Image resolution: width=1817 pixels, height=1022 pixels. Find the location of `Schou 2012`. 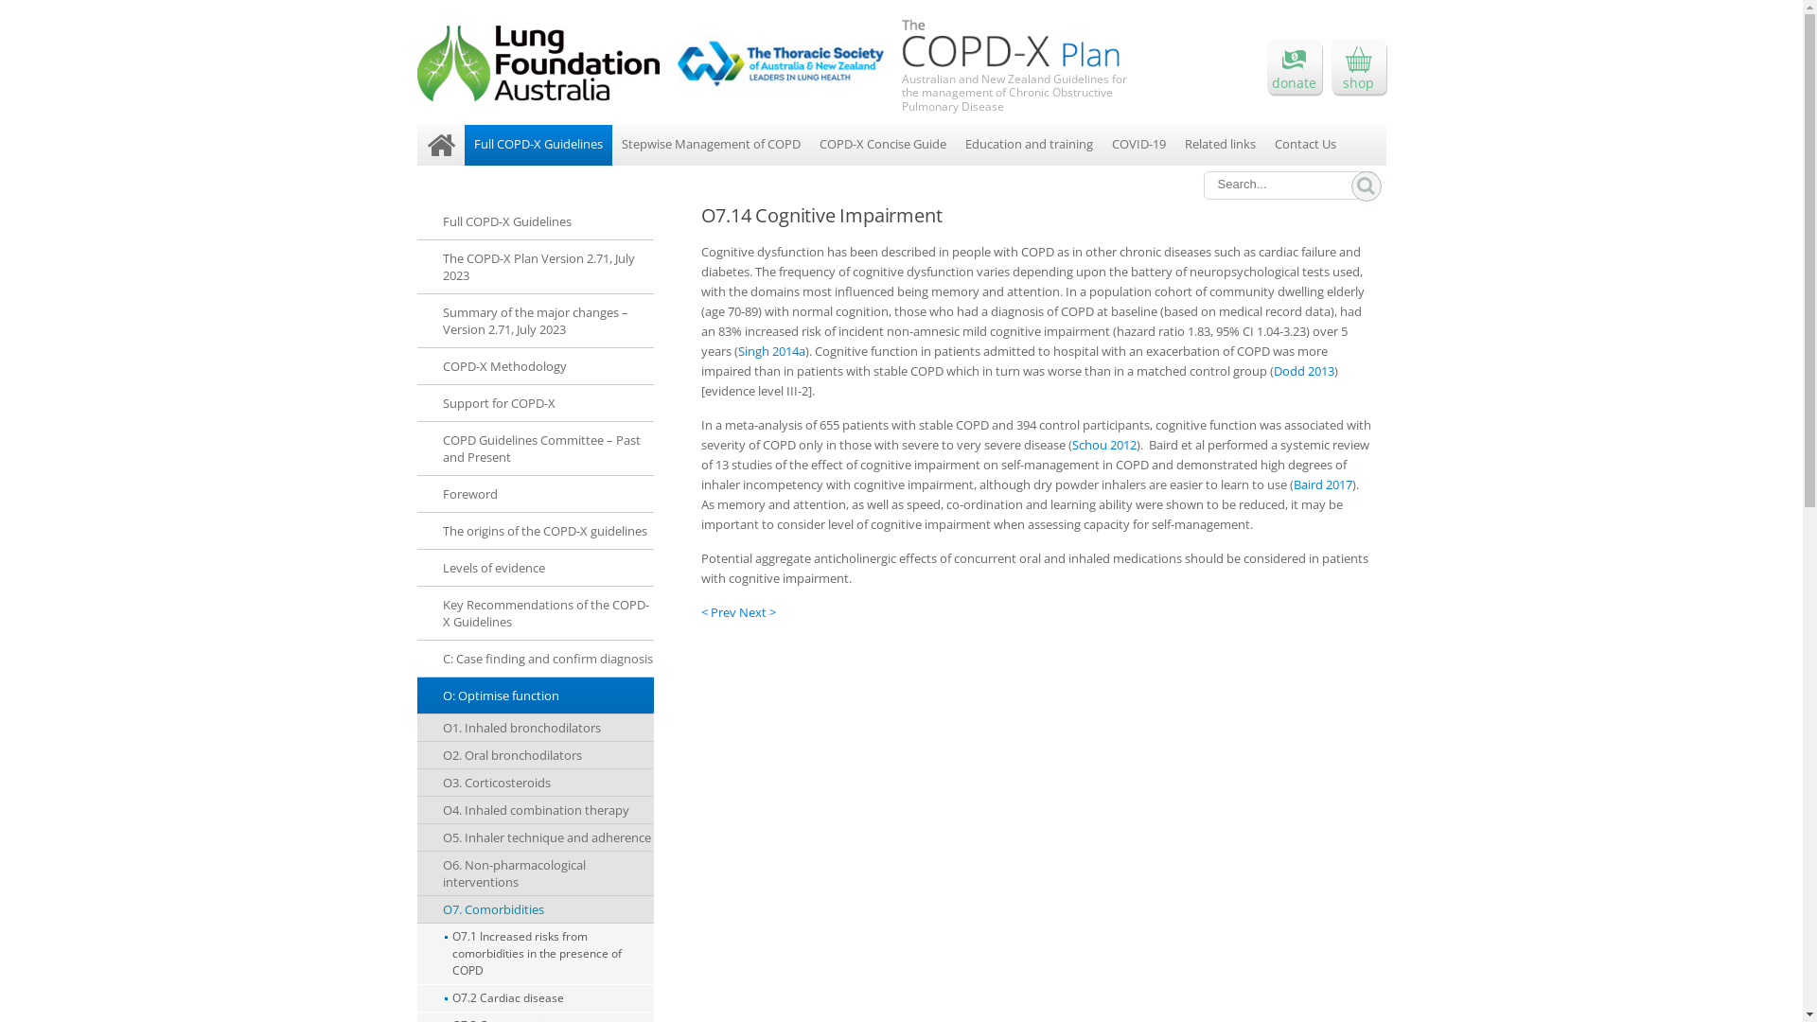

Schou 2012 is located at coordinates (1103, 445).